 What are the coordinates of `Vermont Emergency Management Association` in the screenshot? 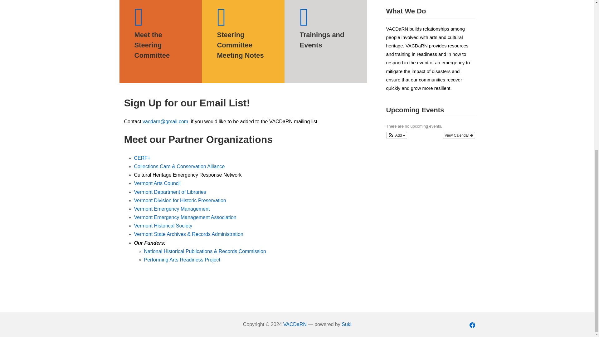 It's located at (185, 217).